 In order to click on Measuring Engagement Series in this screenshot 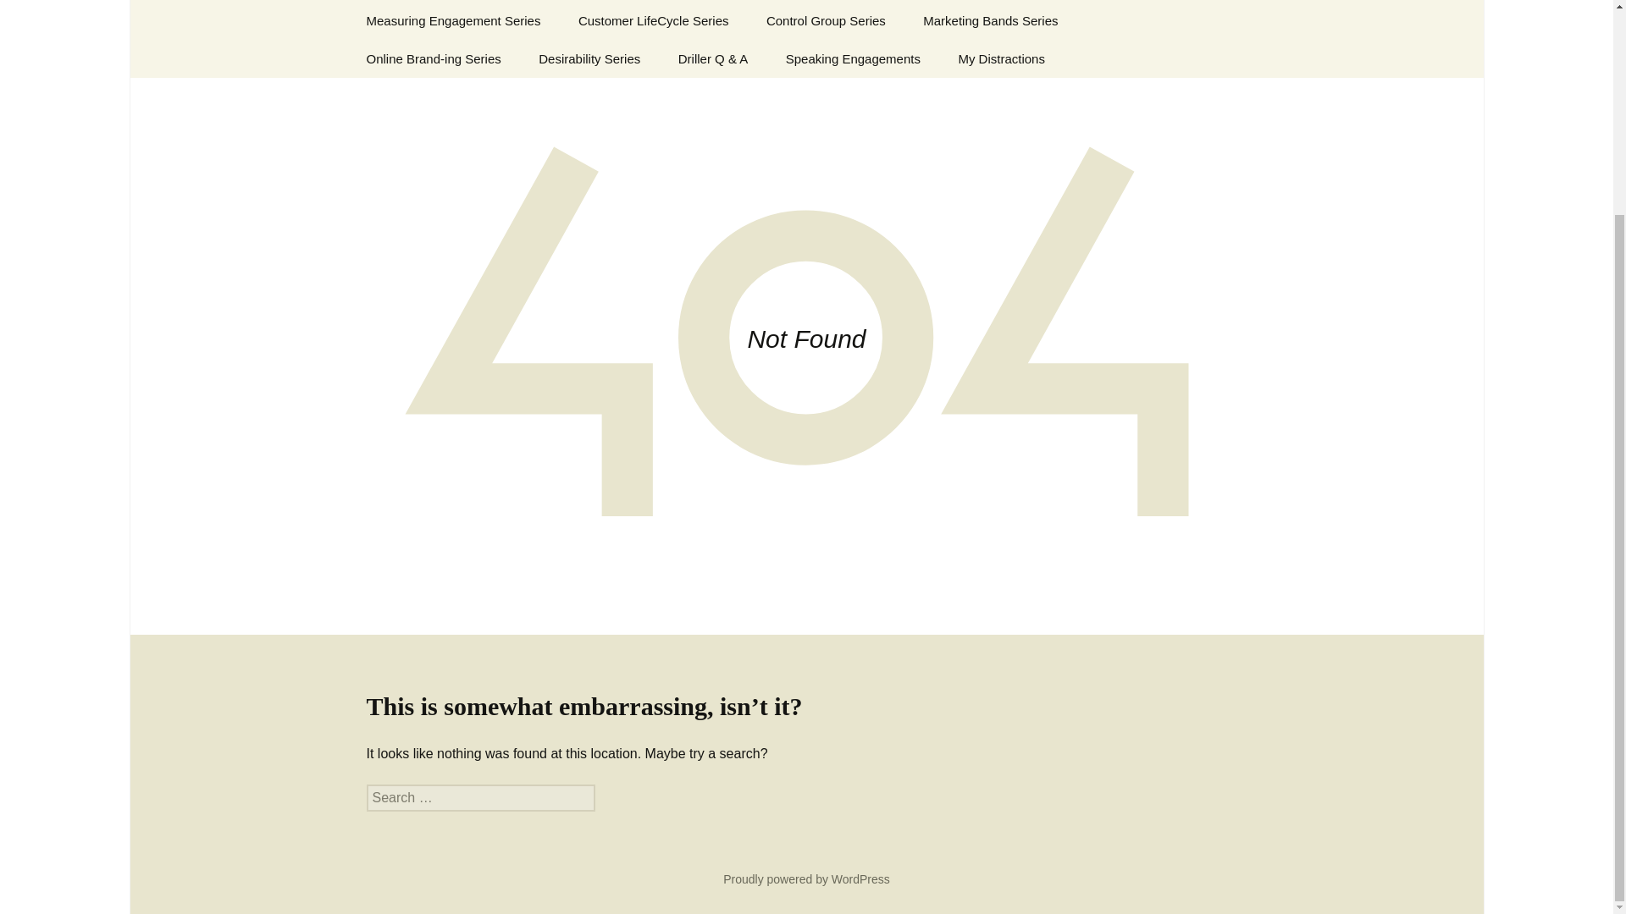, I will do `click(453, 20)`.